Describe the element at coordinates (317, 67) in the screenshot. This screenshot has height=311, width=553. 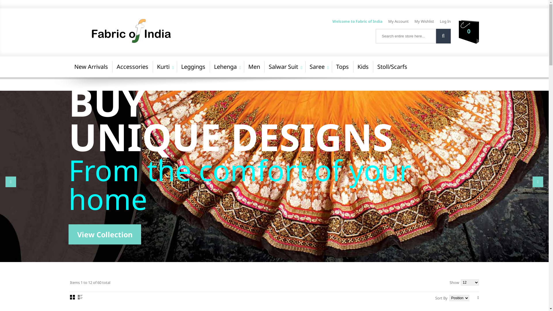
I see `Saree` at that location.